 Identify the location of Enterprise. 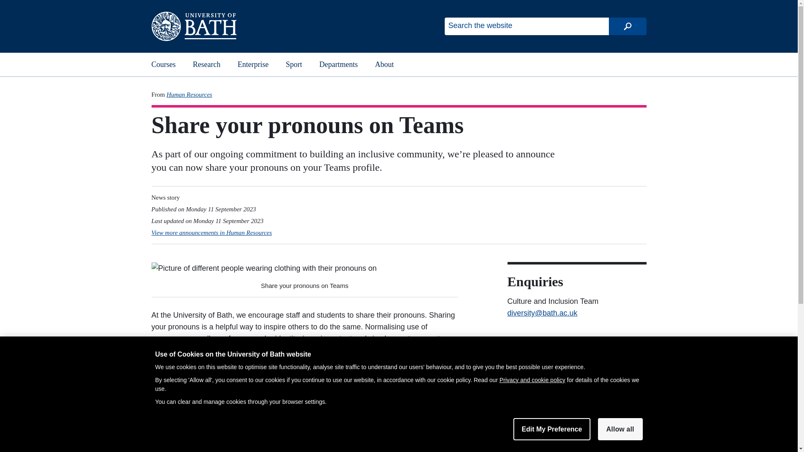
(253, 64).